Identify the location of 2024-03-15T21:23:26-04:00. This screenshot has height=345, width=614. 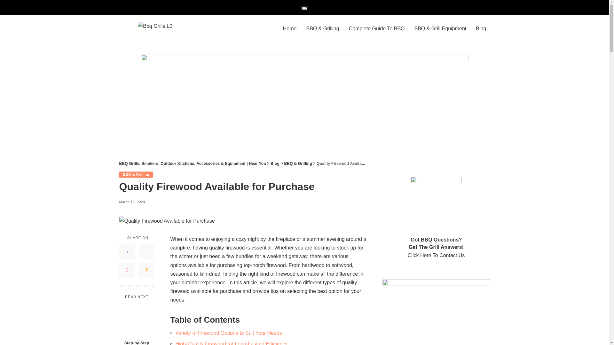
(132, 202).